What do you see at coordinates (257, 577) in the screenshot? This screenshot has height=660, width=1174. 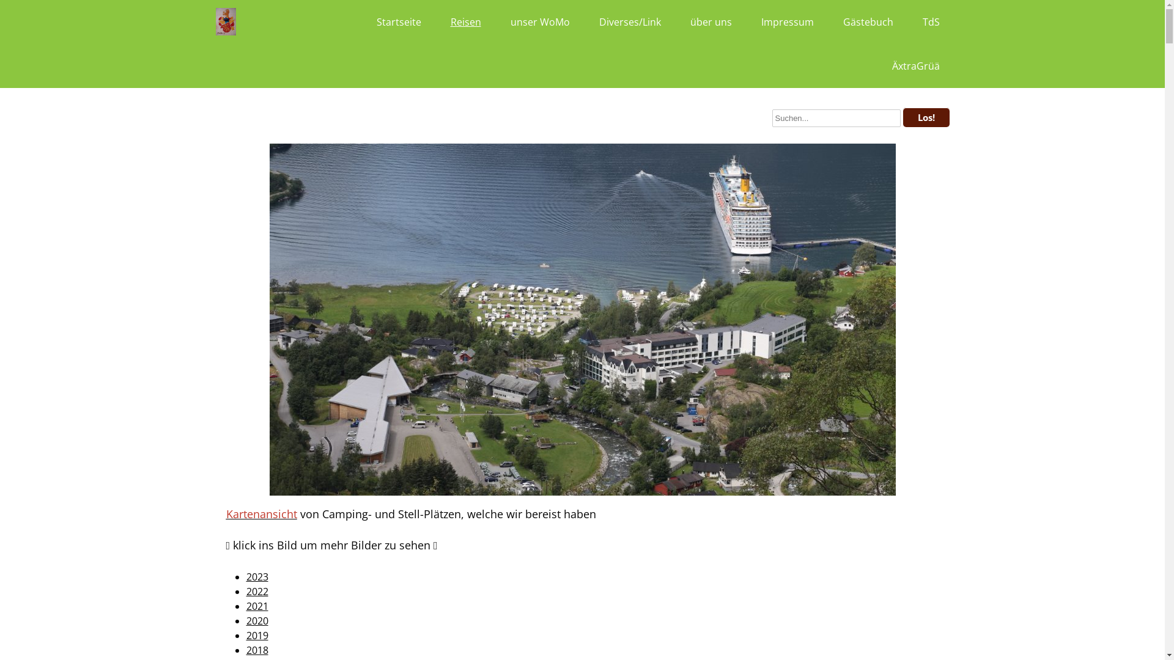 I see `2023` at bounding box center [257, 577].